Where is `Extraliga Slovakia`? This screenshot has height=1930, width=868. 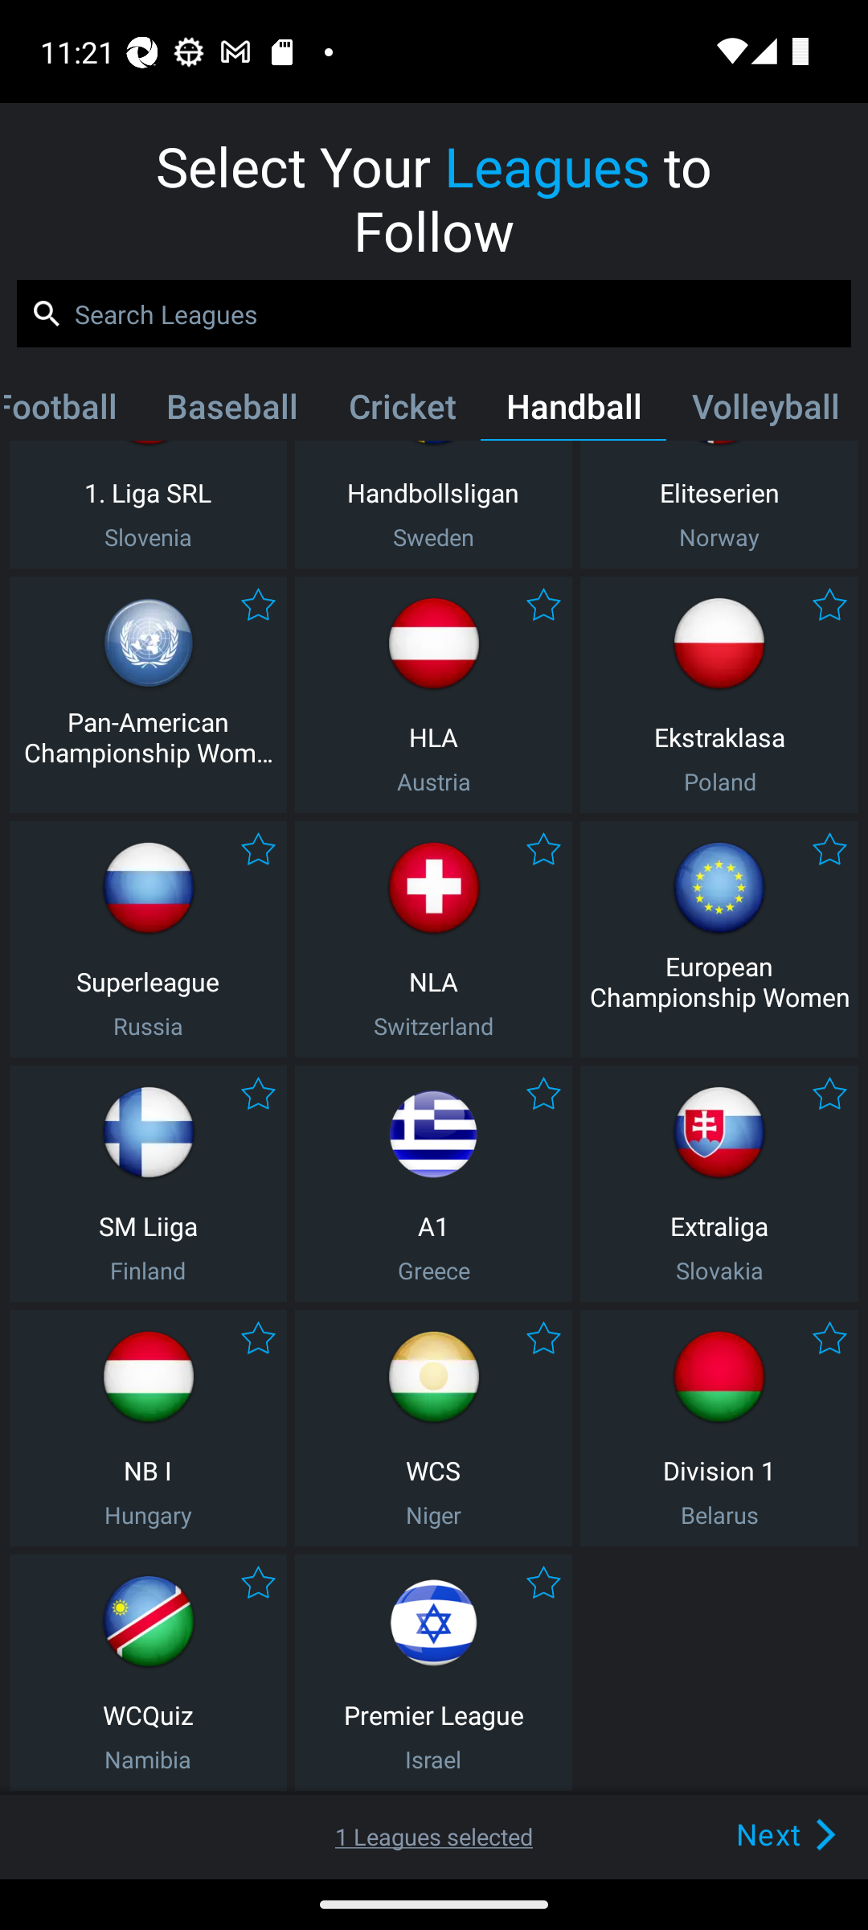 Extraliga Slovakia is located at coordinates (719, 1184).